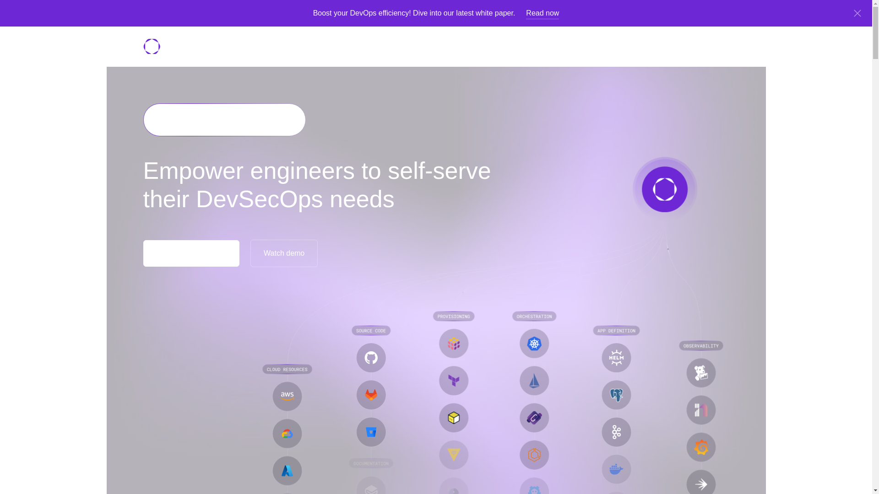  Describe the element at coordinates (691, 46) in the screenshot. I see `Schedule a demo` at that location.